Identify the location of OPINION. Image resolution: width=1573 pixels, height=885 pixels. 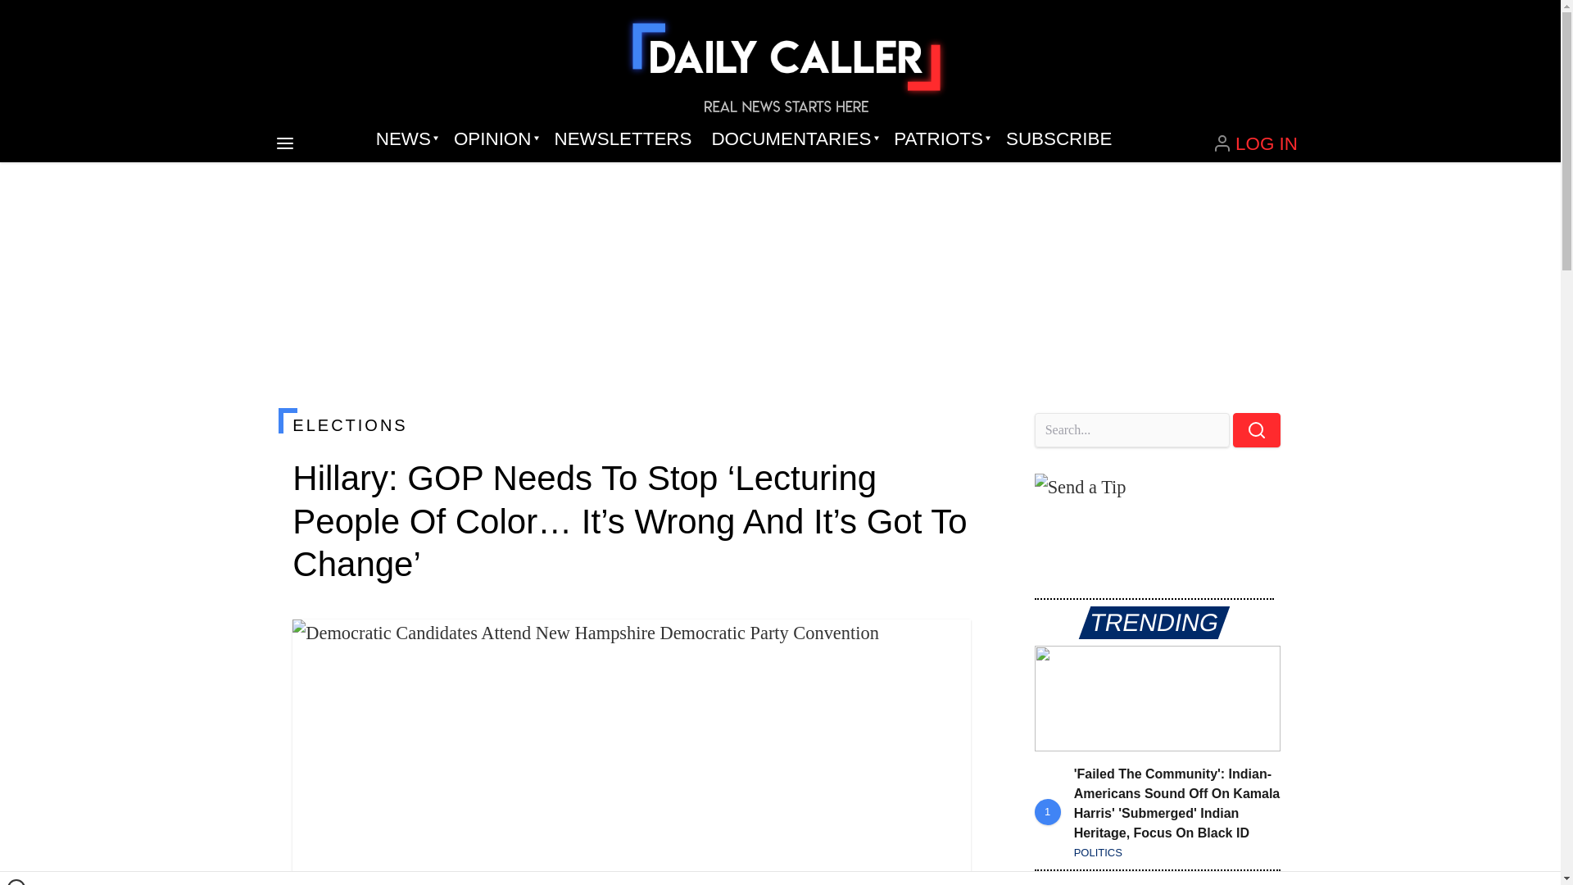
(493, 139).